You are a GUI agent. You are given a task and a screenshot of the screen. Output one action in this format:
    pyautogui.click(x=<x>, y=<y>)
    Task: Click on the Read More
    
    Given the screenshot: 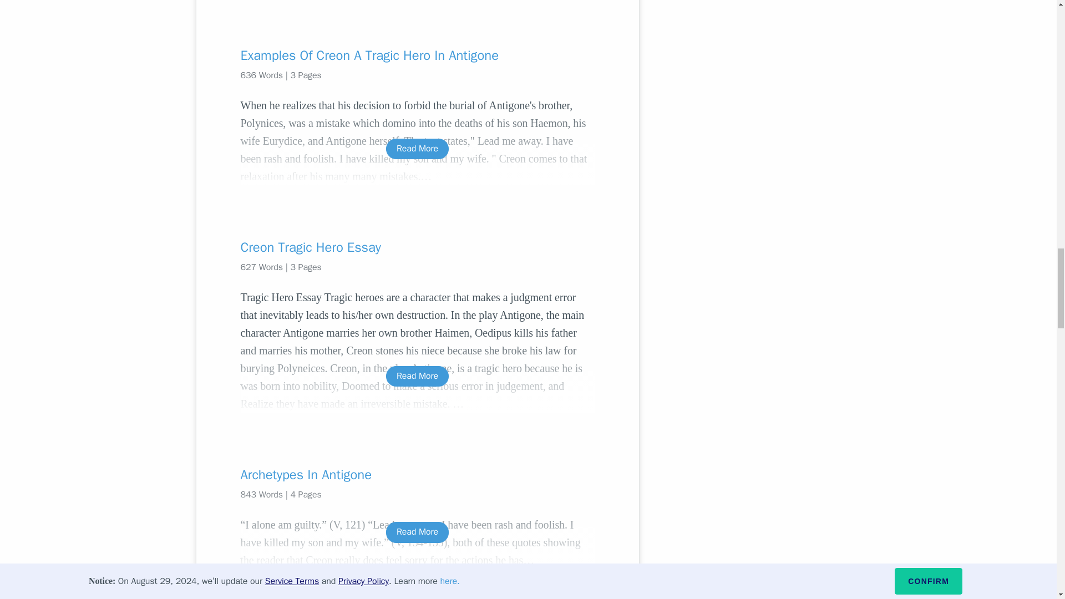 What is the action you would take?
    pyautogui.click(x=417, y=376)
    